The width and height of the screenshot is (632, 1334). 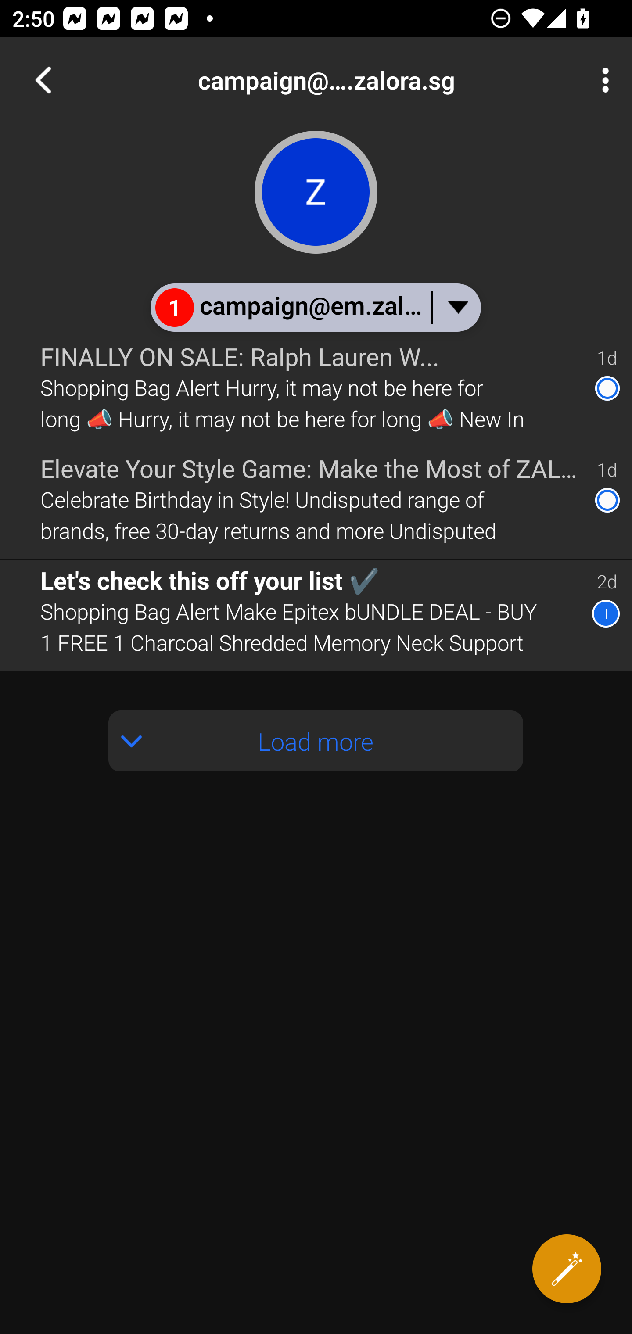 What do you see at coordinates (371, 80) in the screenshot?
I see `campaign@em.zalora.sg` at bounding box center [371, 80].